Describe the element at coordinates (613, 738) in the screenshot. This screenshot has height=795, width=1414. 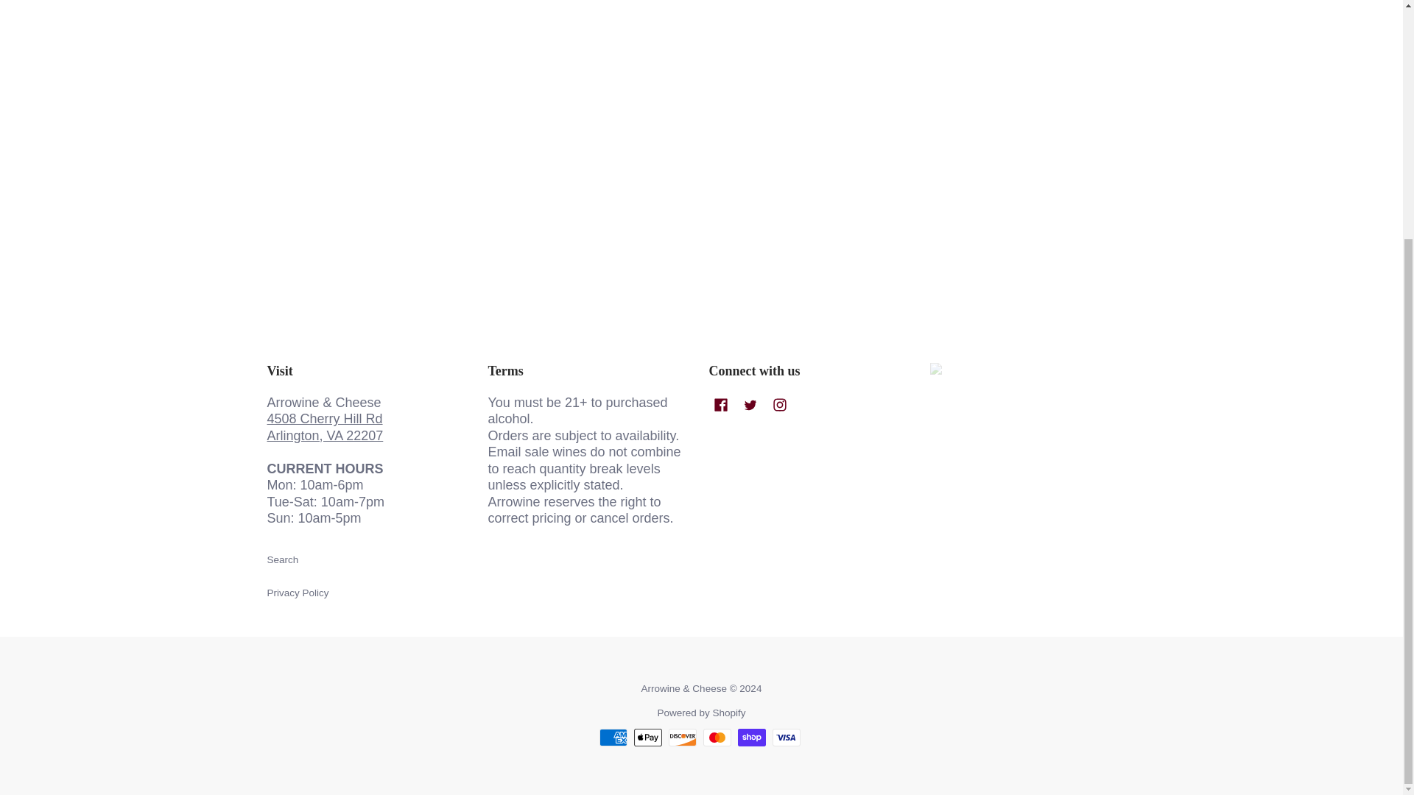
I see `American Express` at that location.